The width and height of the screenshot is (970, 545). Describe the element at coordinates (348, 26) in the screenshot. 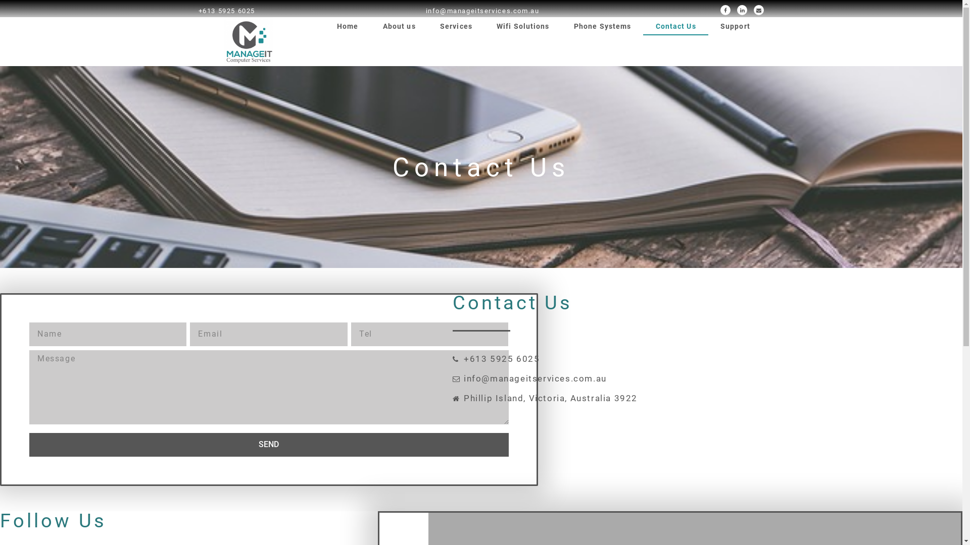

I see `Home` at that location.